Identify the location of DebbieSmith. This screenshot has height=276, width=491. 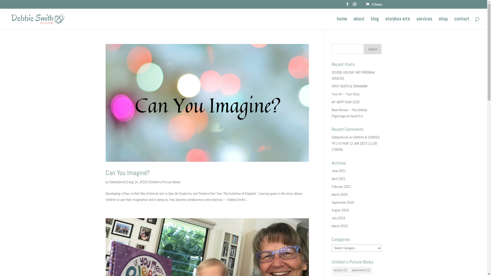
(340, 137).